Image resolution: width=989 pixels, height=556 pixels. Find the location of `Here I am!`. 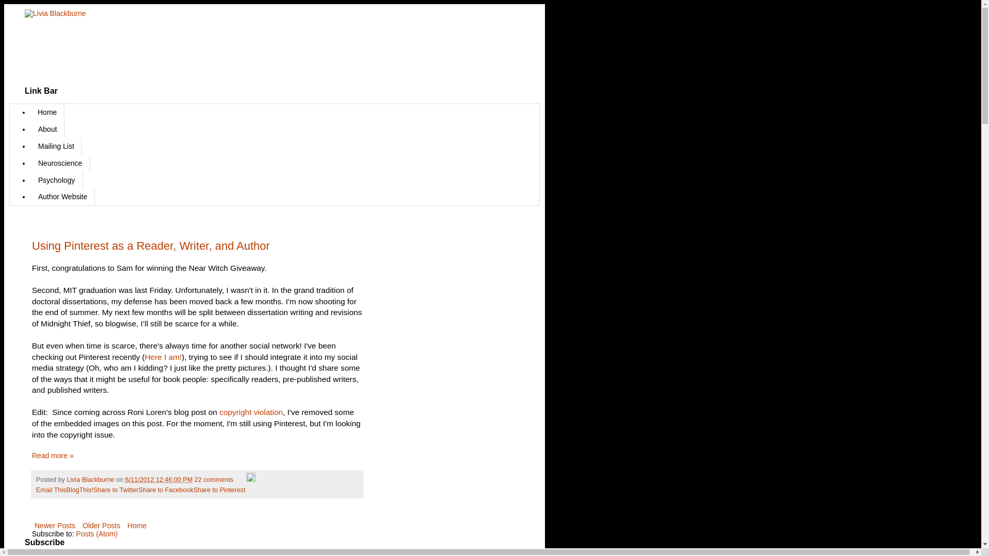

Here I am! is located at coordinates (163, 357).